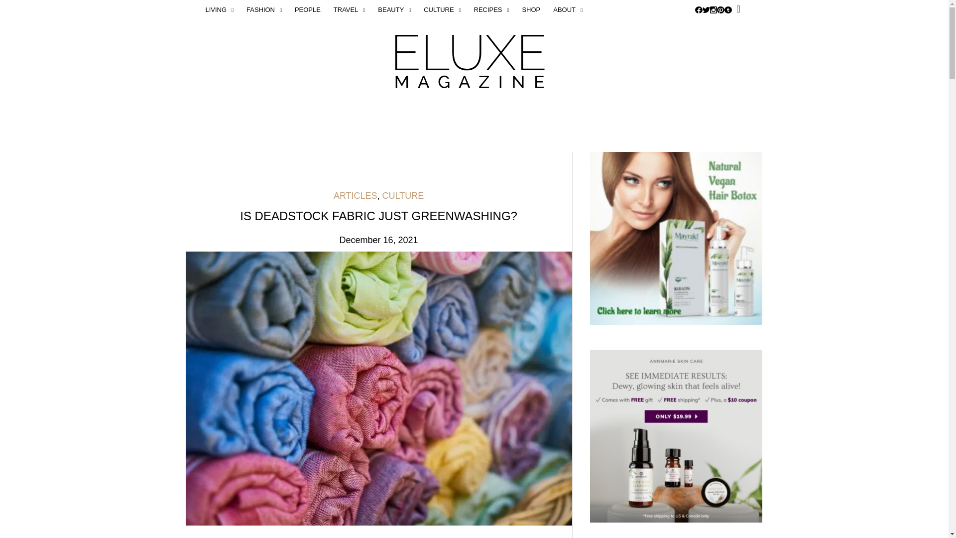  What do you see at coordinates (222, 10) in the screenshot?
I see `LIVING` at bounding box center [222, 10].